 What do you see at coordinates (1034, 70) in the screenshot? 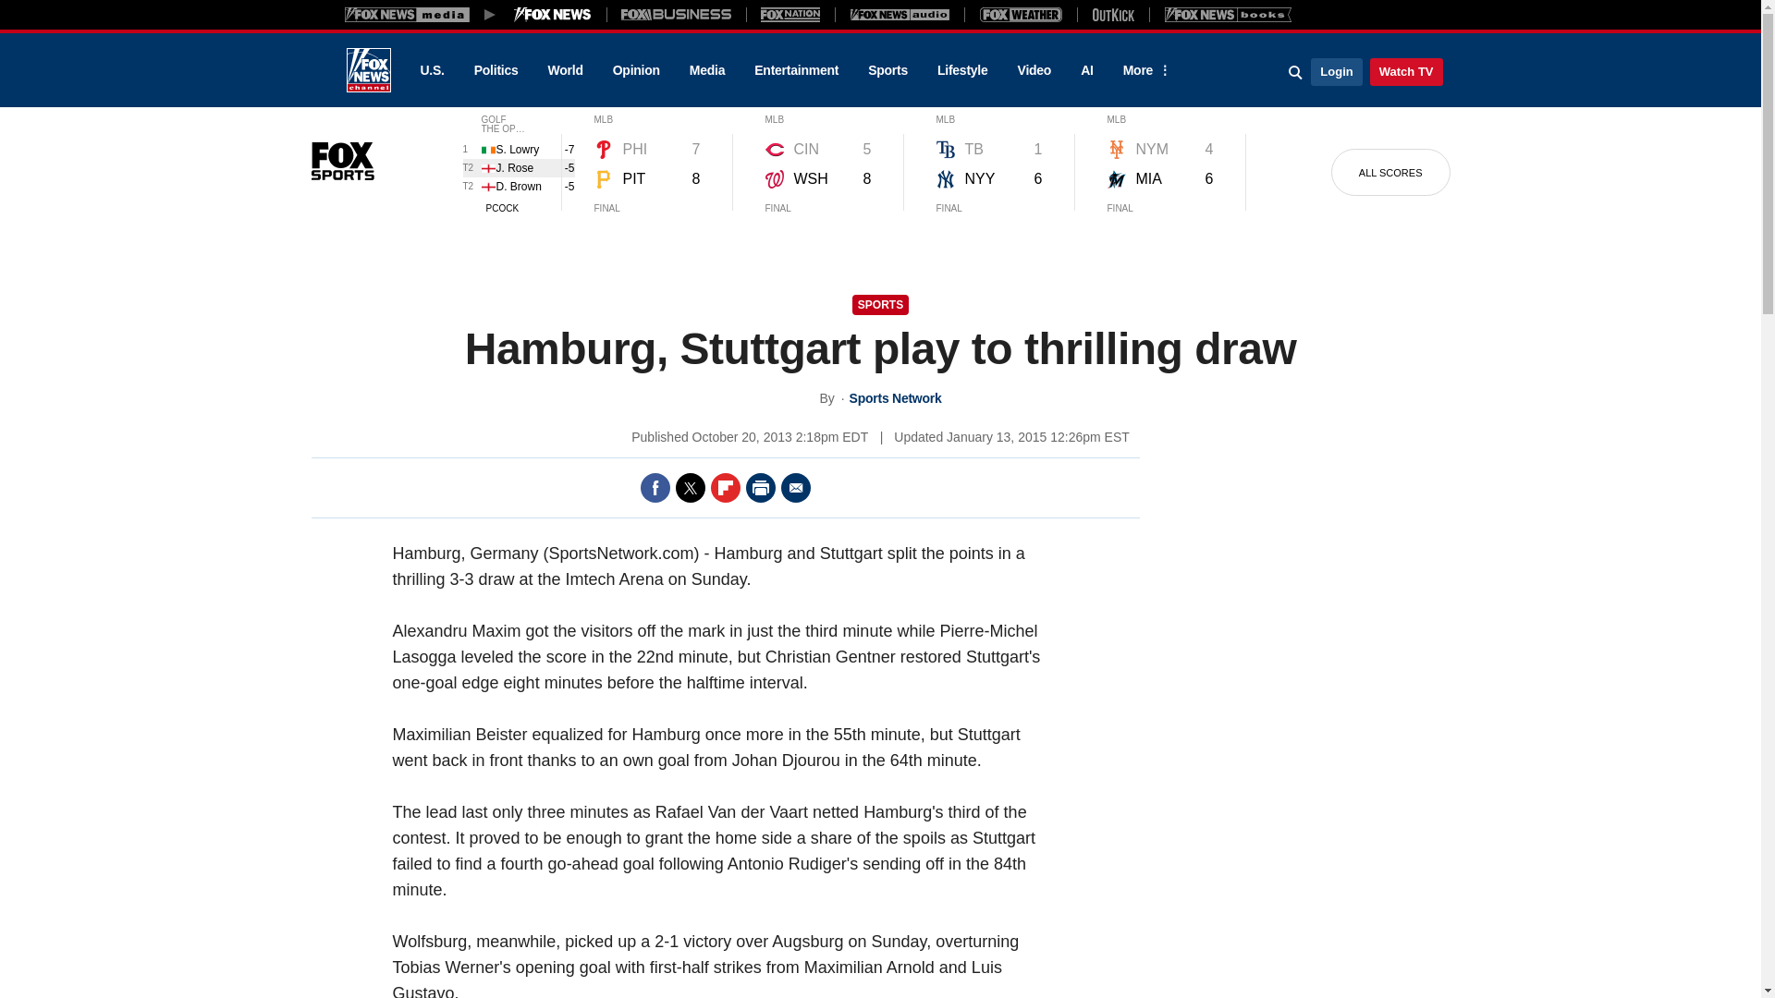
I see `Video` at bounding box center [1034, 70].